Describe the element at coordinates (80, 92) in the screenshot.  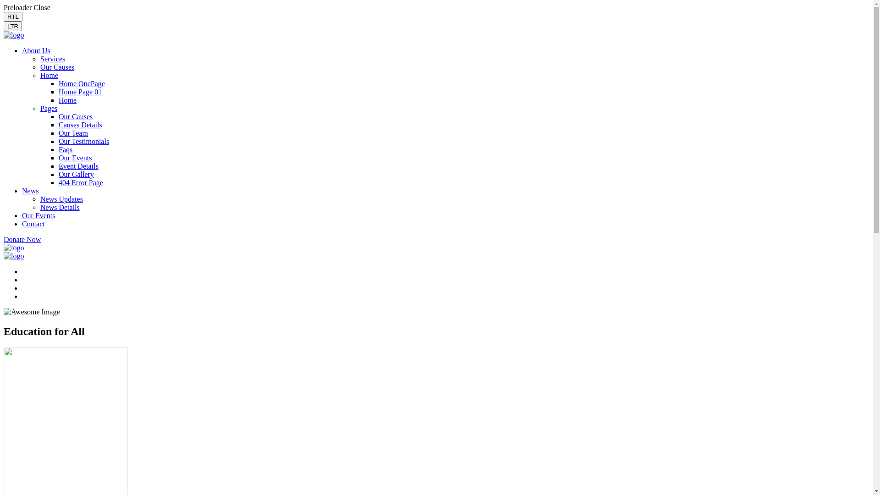
I see `Home Page 01` at that location.